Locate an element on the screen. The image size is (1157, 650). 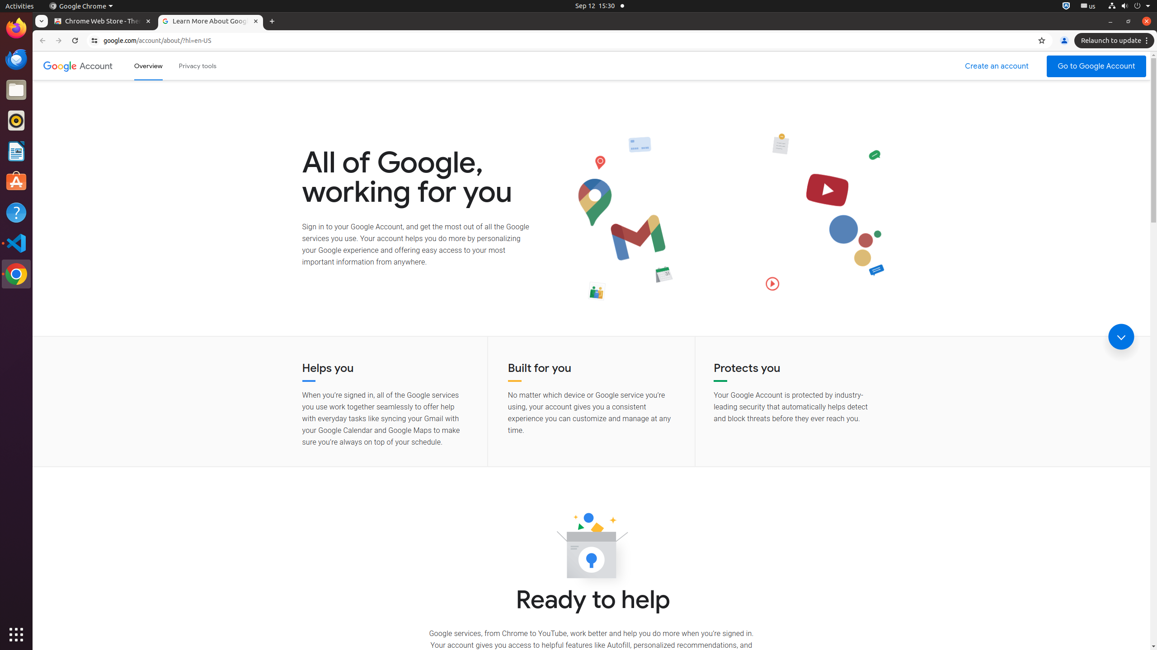
System is located at coordinates (1129, 6).